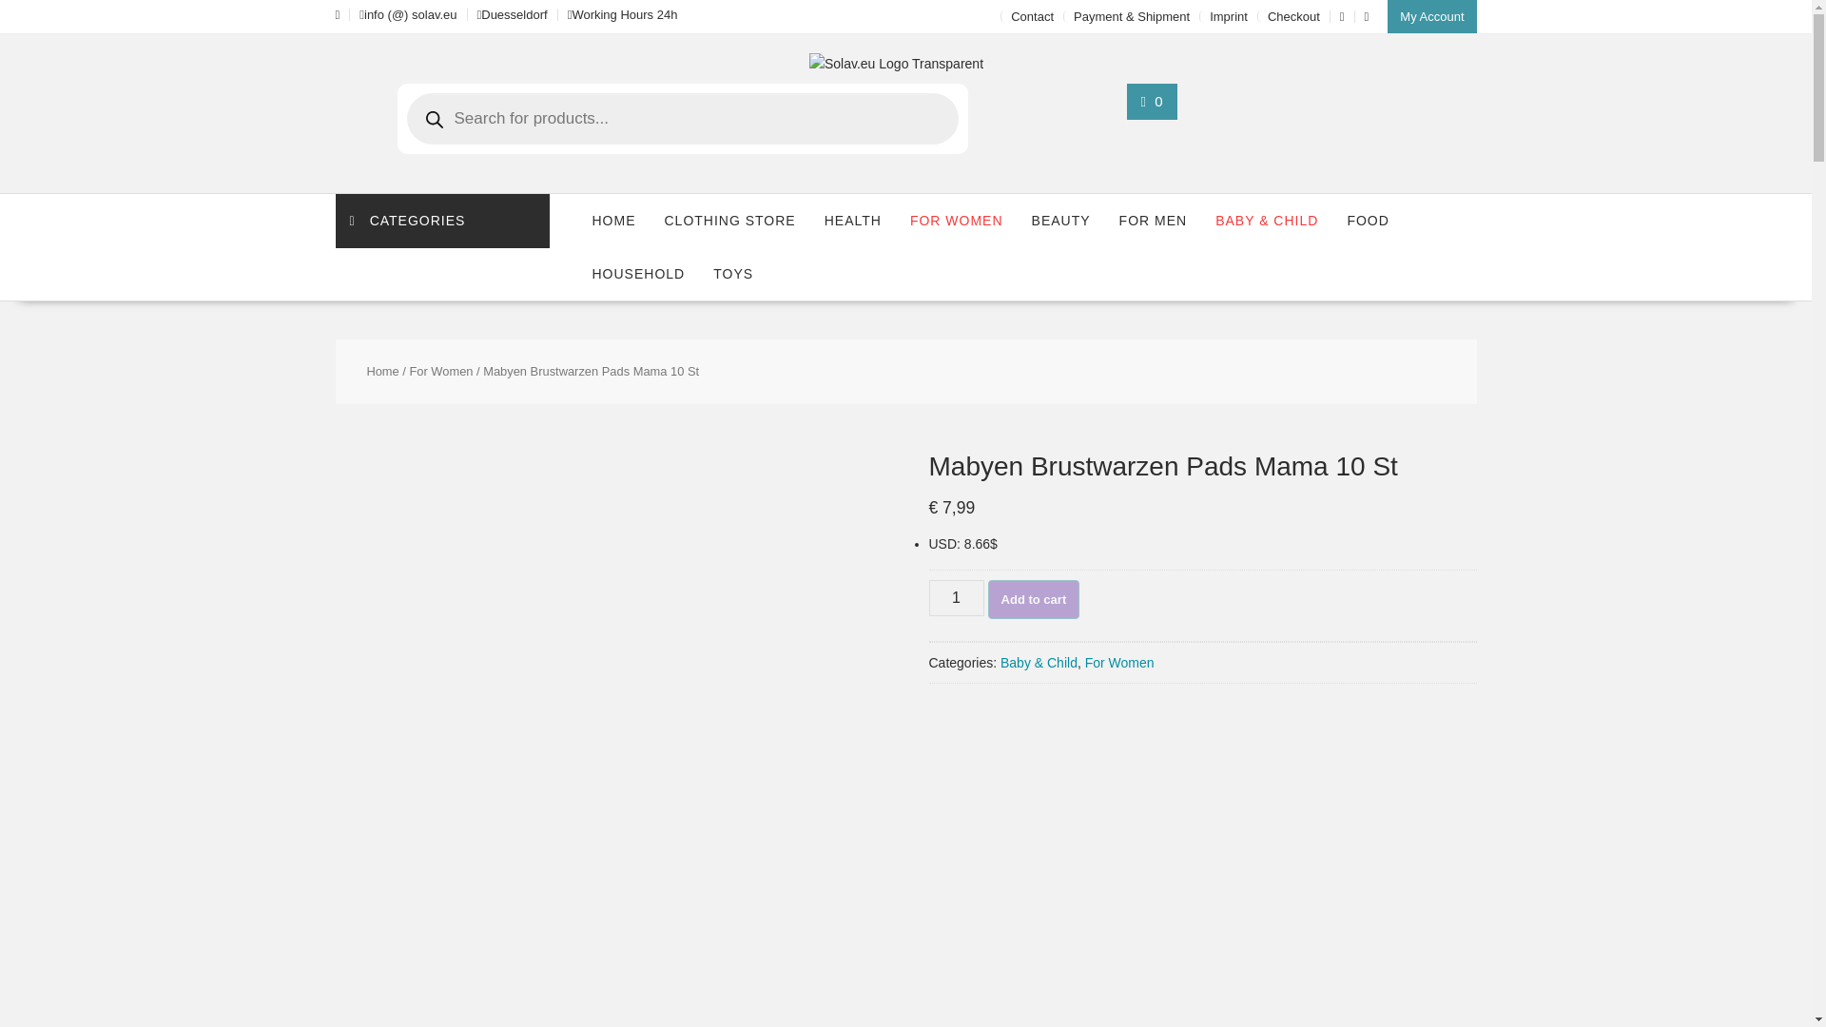  What do you see at coordinates (1153, 101) in the screenshot?
I see `0` at bounding box center [1153, 101].